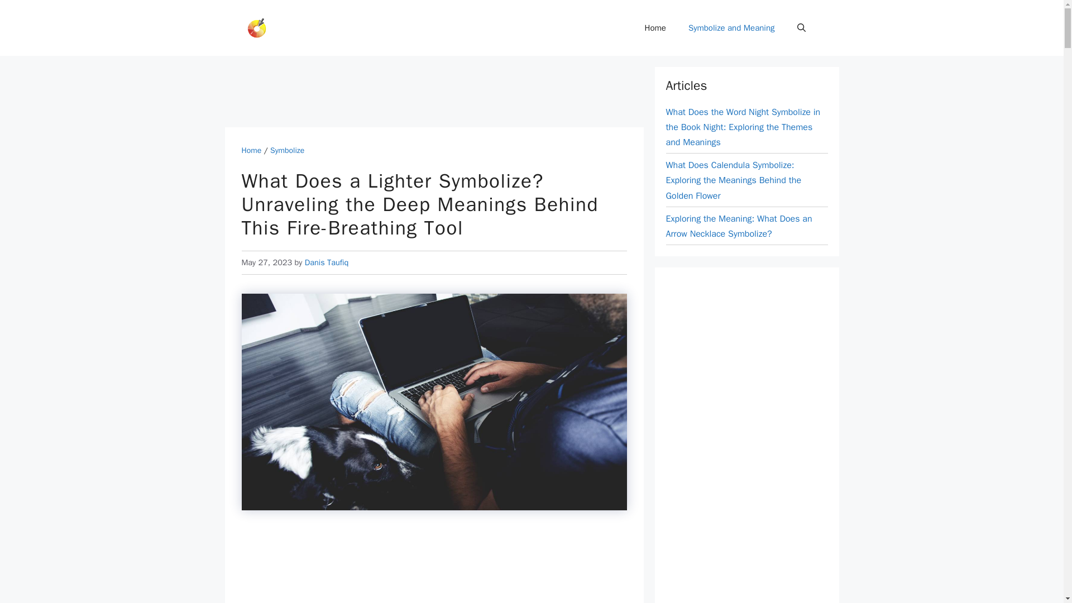 The width and height of the screenshot is (1072, 603). What do you see at coordinates (327, 262) in the screenshot?
I see `Danis Taufiq` at bounding box center [327, 262].